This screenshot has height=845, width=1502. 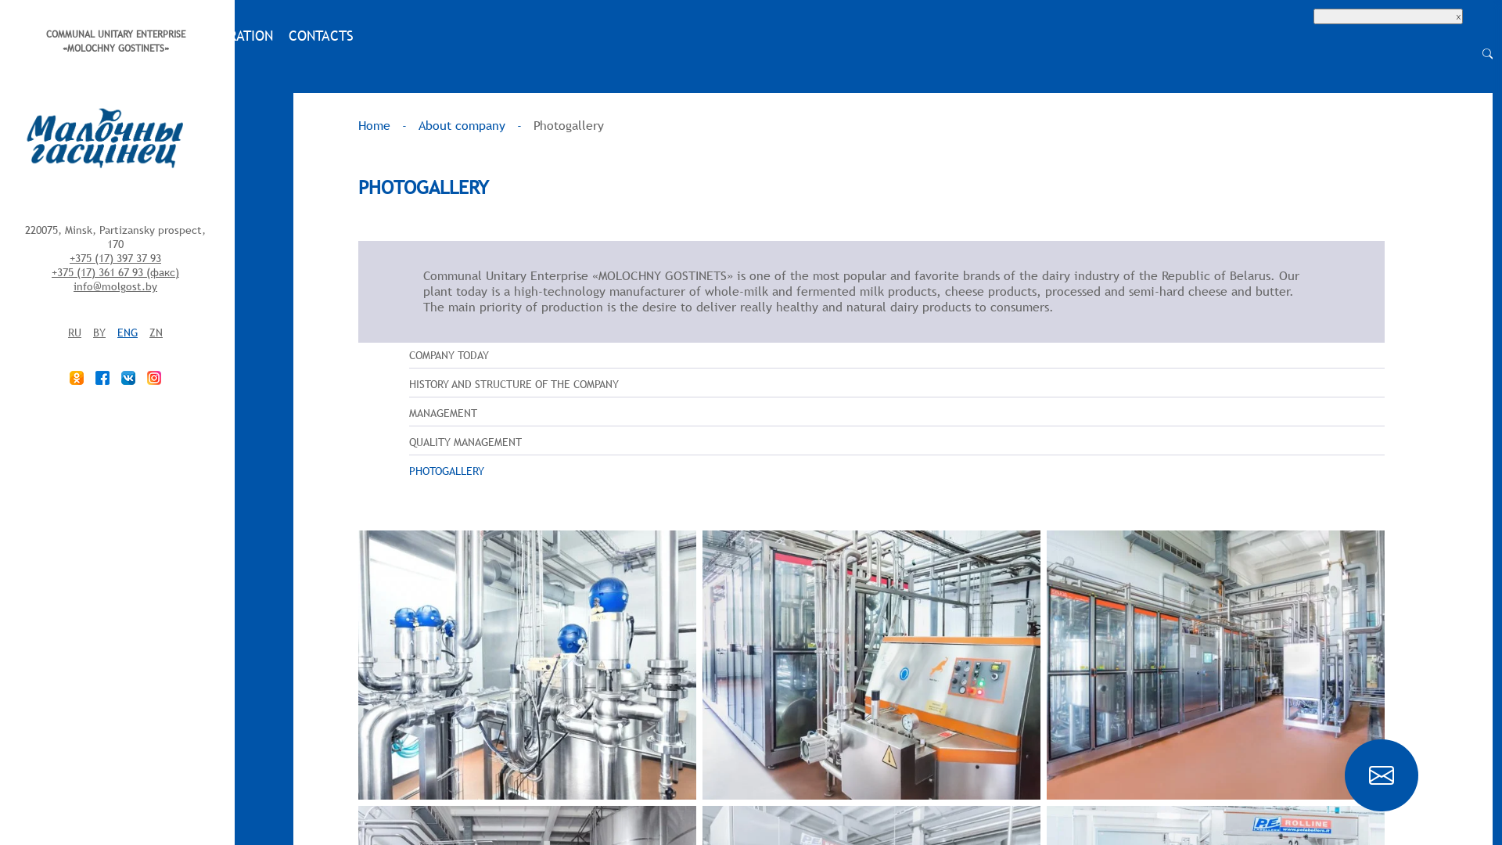 I want to click on +375 (17) 397 37 93, so click(x=116, y=258).